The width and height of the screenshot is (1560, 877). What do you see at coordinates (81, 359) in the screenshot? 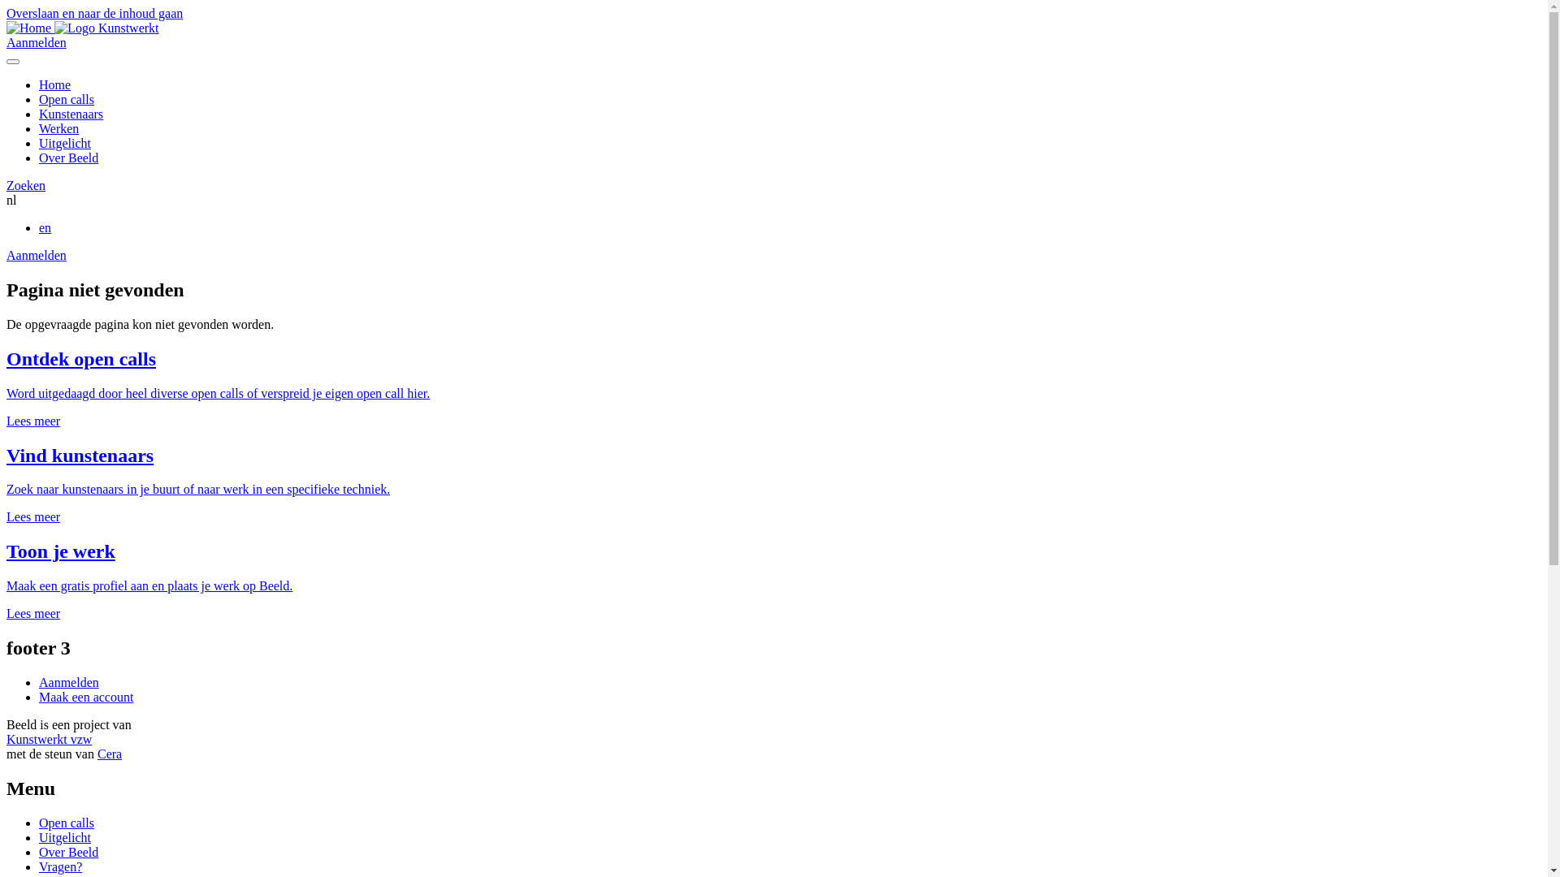
I see `Ontdek open calls` at bounding box center [81, 359].